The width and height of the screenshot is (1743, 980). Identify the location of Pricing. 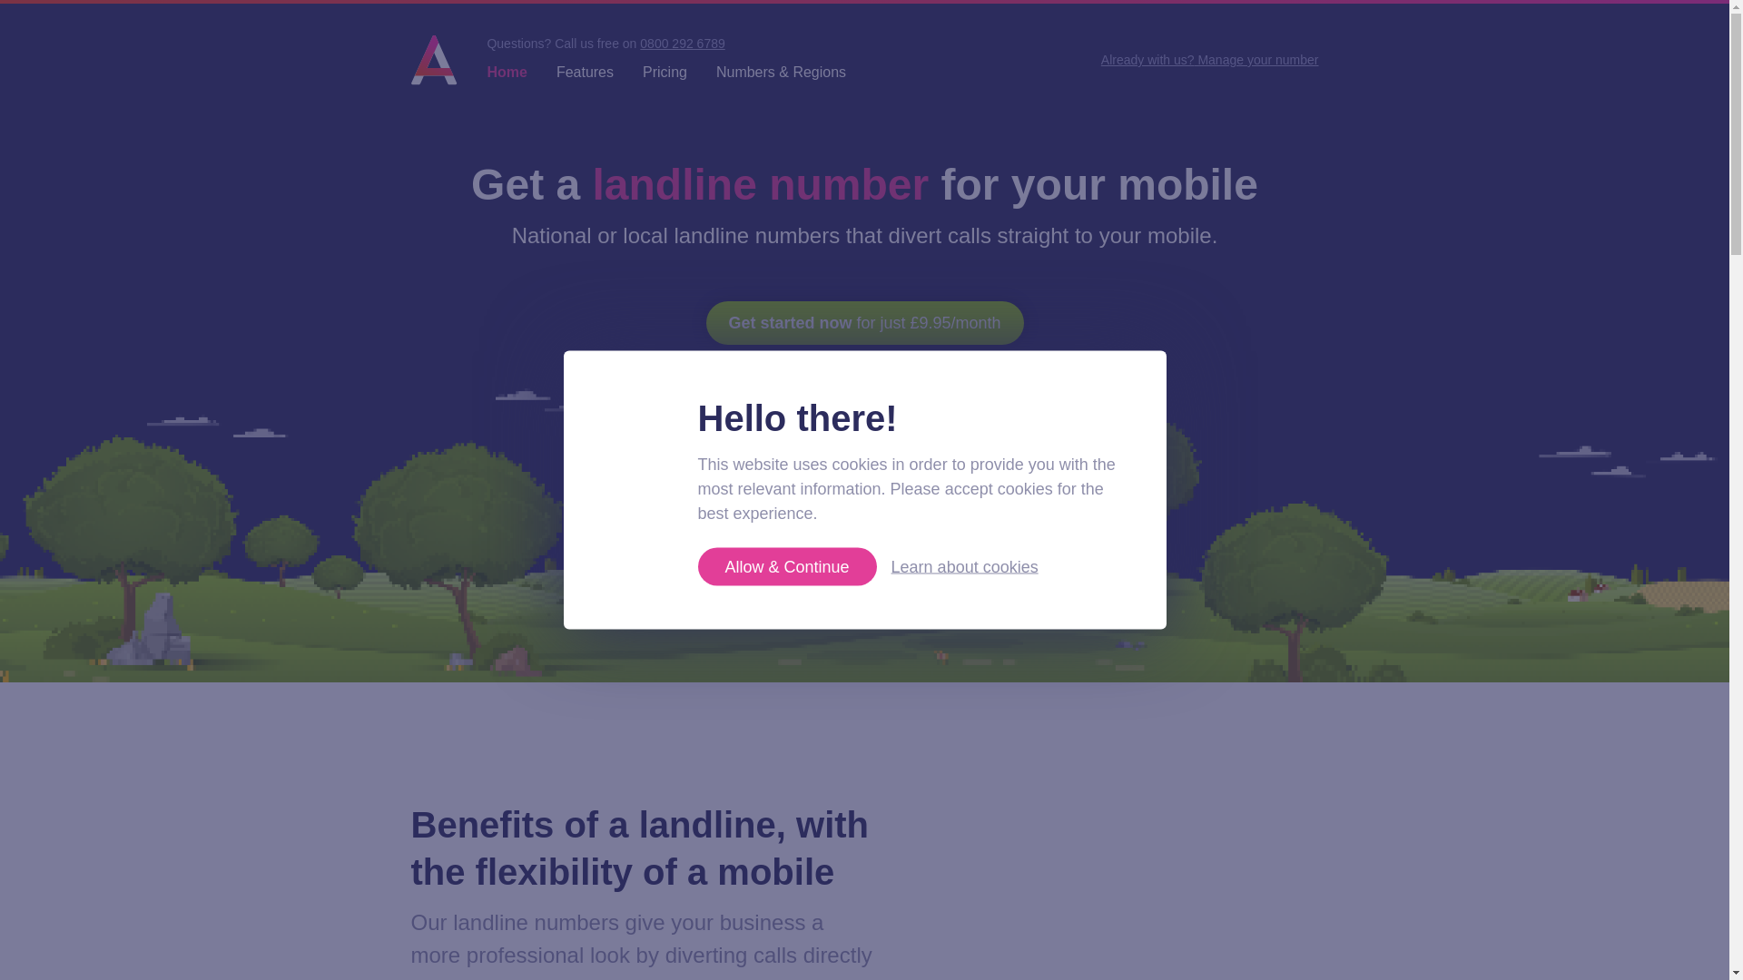
(665, 72).